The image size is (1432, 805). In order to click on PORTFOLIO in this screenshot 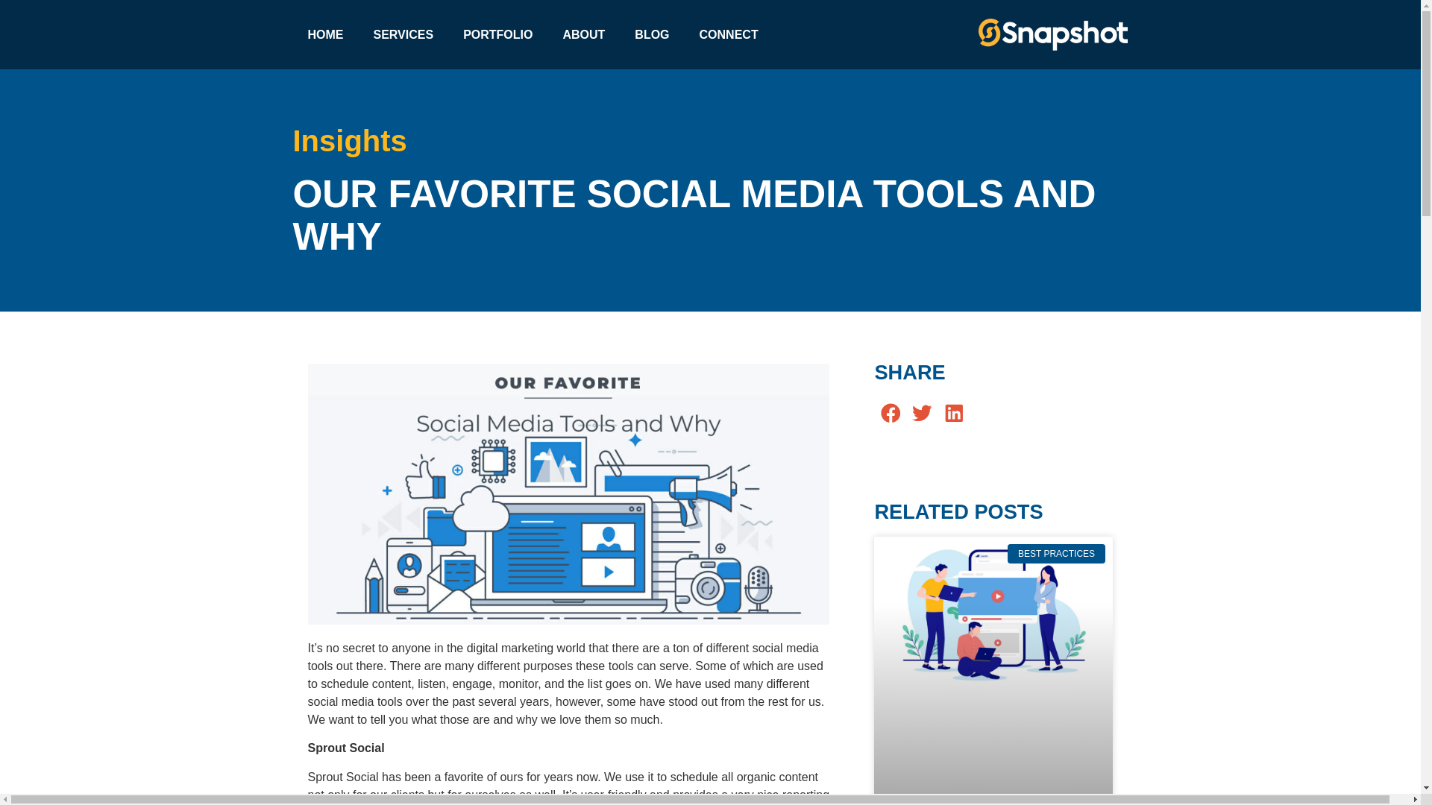, I will do `click(497, 34)`.